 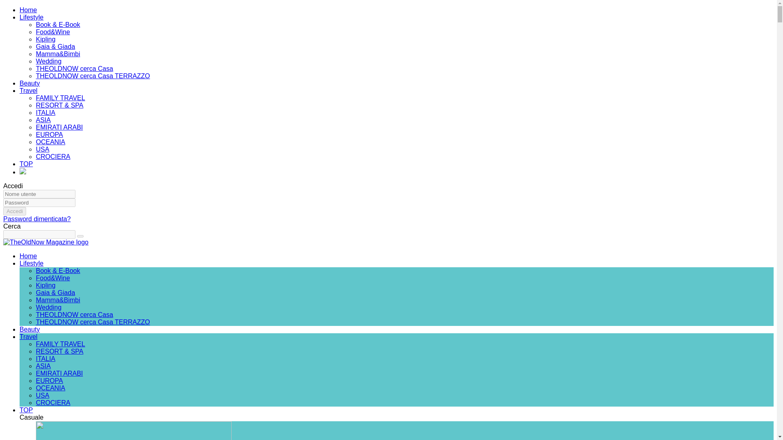 What do you see at coordinates (60, 127) in the screenshot?
I see `EMIRATI ARABI` at bounding box center [60, 127].